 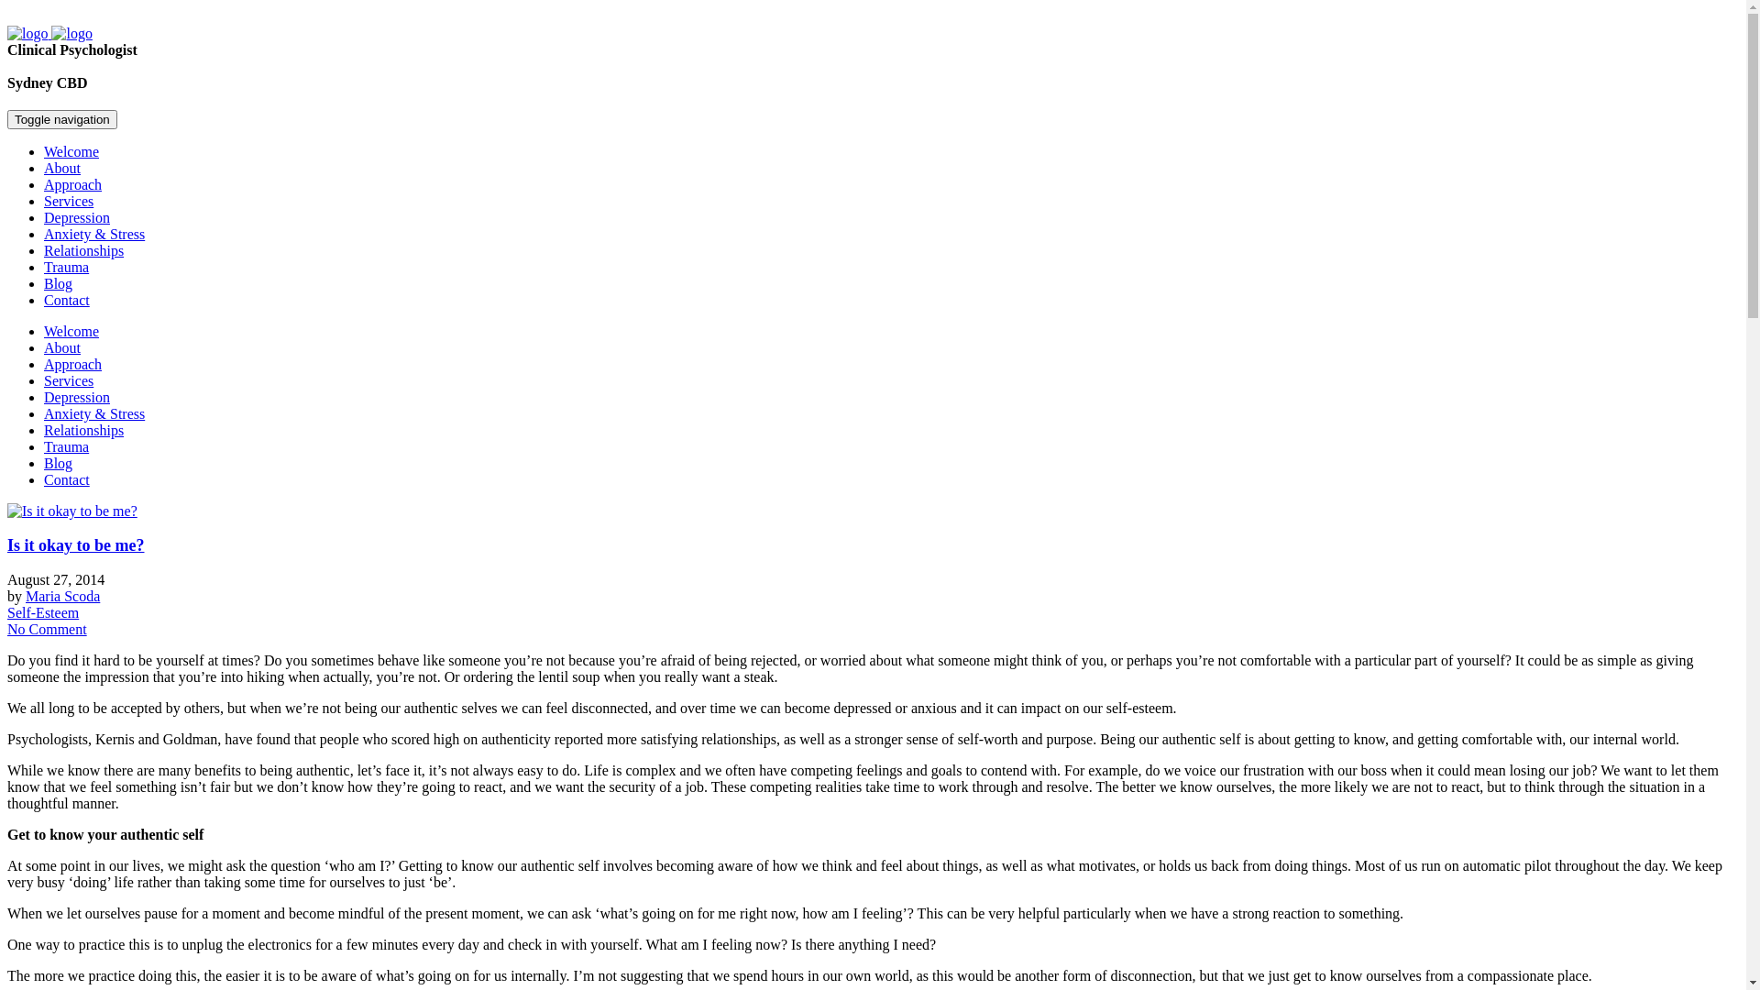 I want to click on Self-Esteem, so click(x=43, y=612).